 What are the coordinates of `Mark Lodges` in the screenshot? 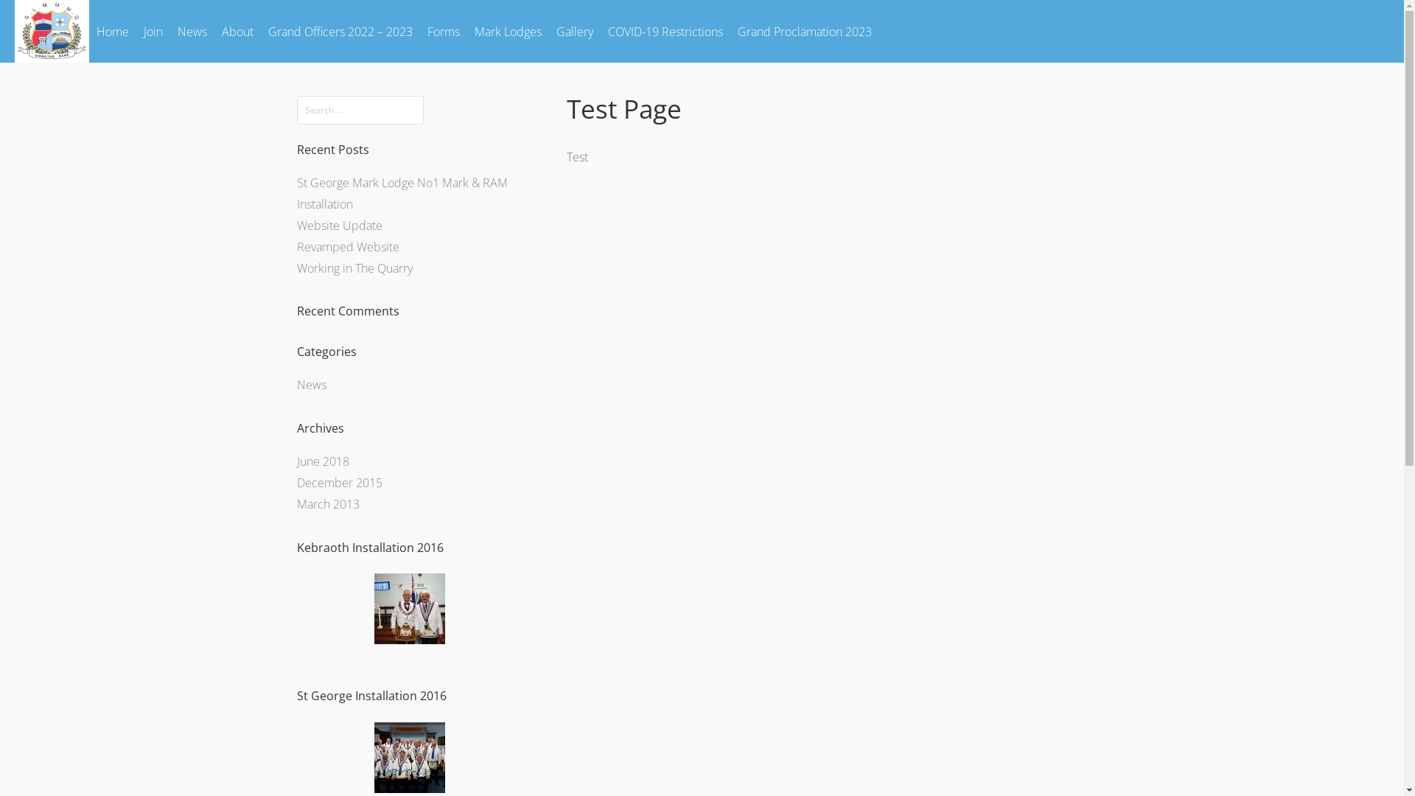 It's located at (509, 31).